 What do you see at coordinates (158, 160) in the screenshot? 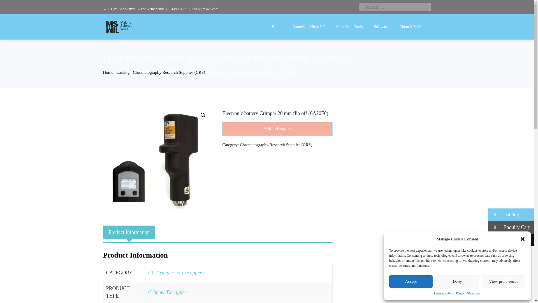
I see `Electronic Battery crimping tools` at bounding box center [158, 160].